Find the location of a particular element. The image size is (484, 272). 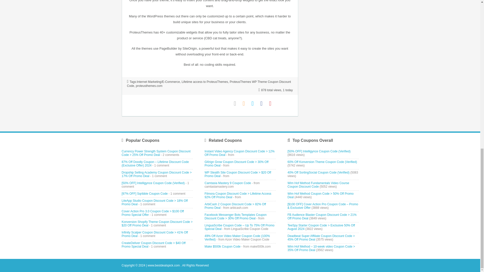

Facebook is located at coordinates (263, 104).